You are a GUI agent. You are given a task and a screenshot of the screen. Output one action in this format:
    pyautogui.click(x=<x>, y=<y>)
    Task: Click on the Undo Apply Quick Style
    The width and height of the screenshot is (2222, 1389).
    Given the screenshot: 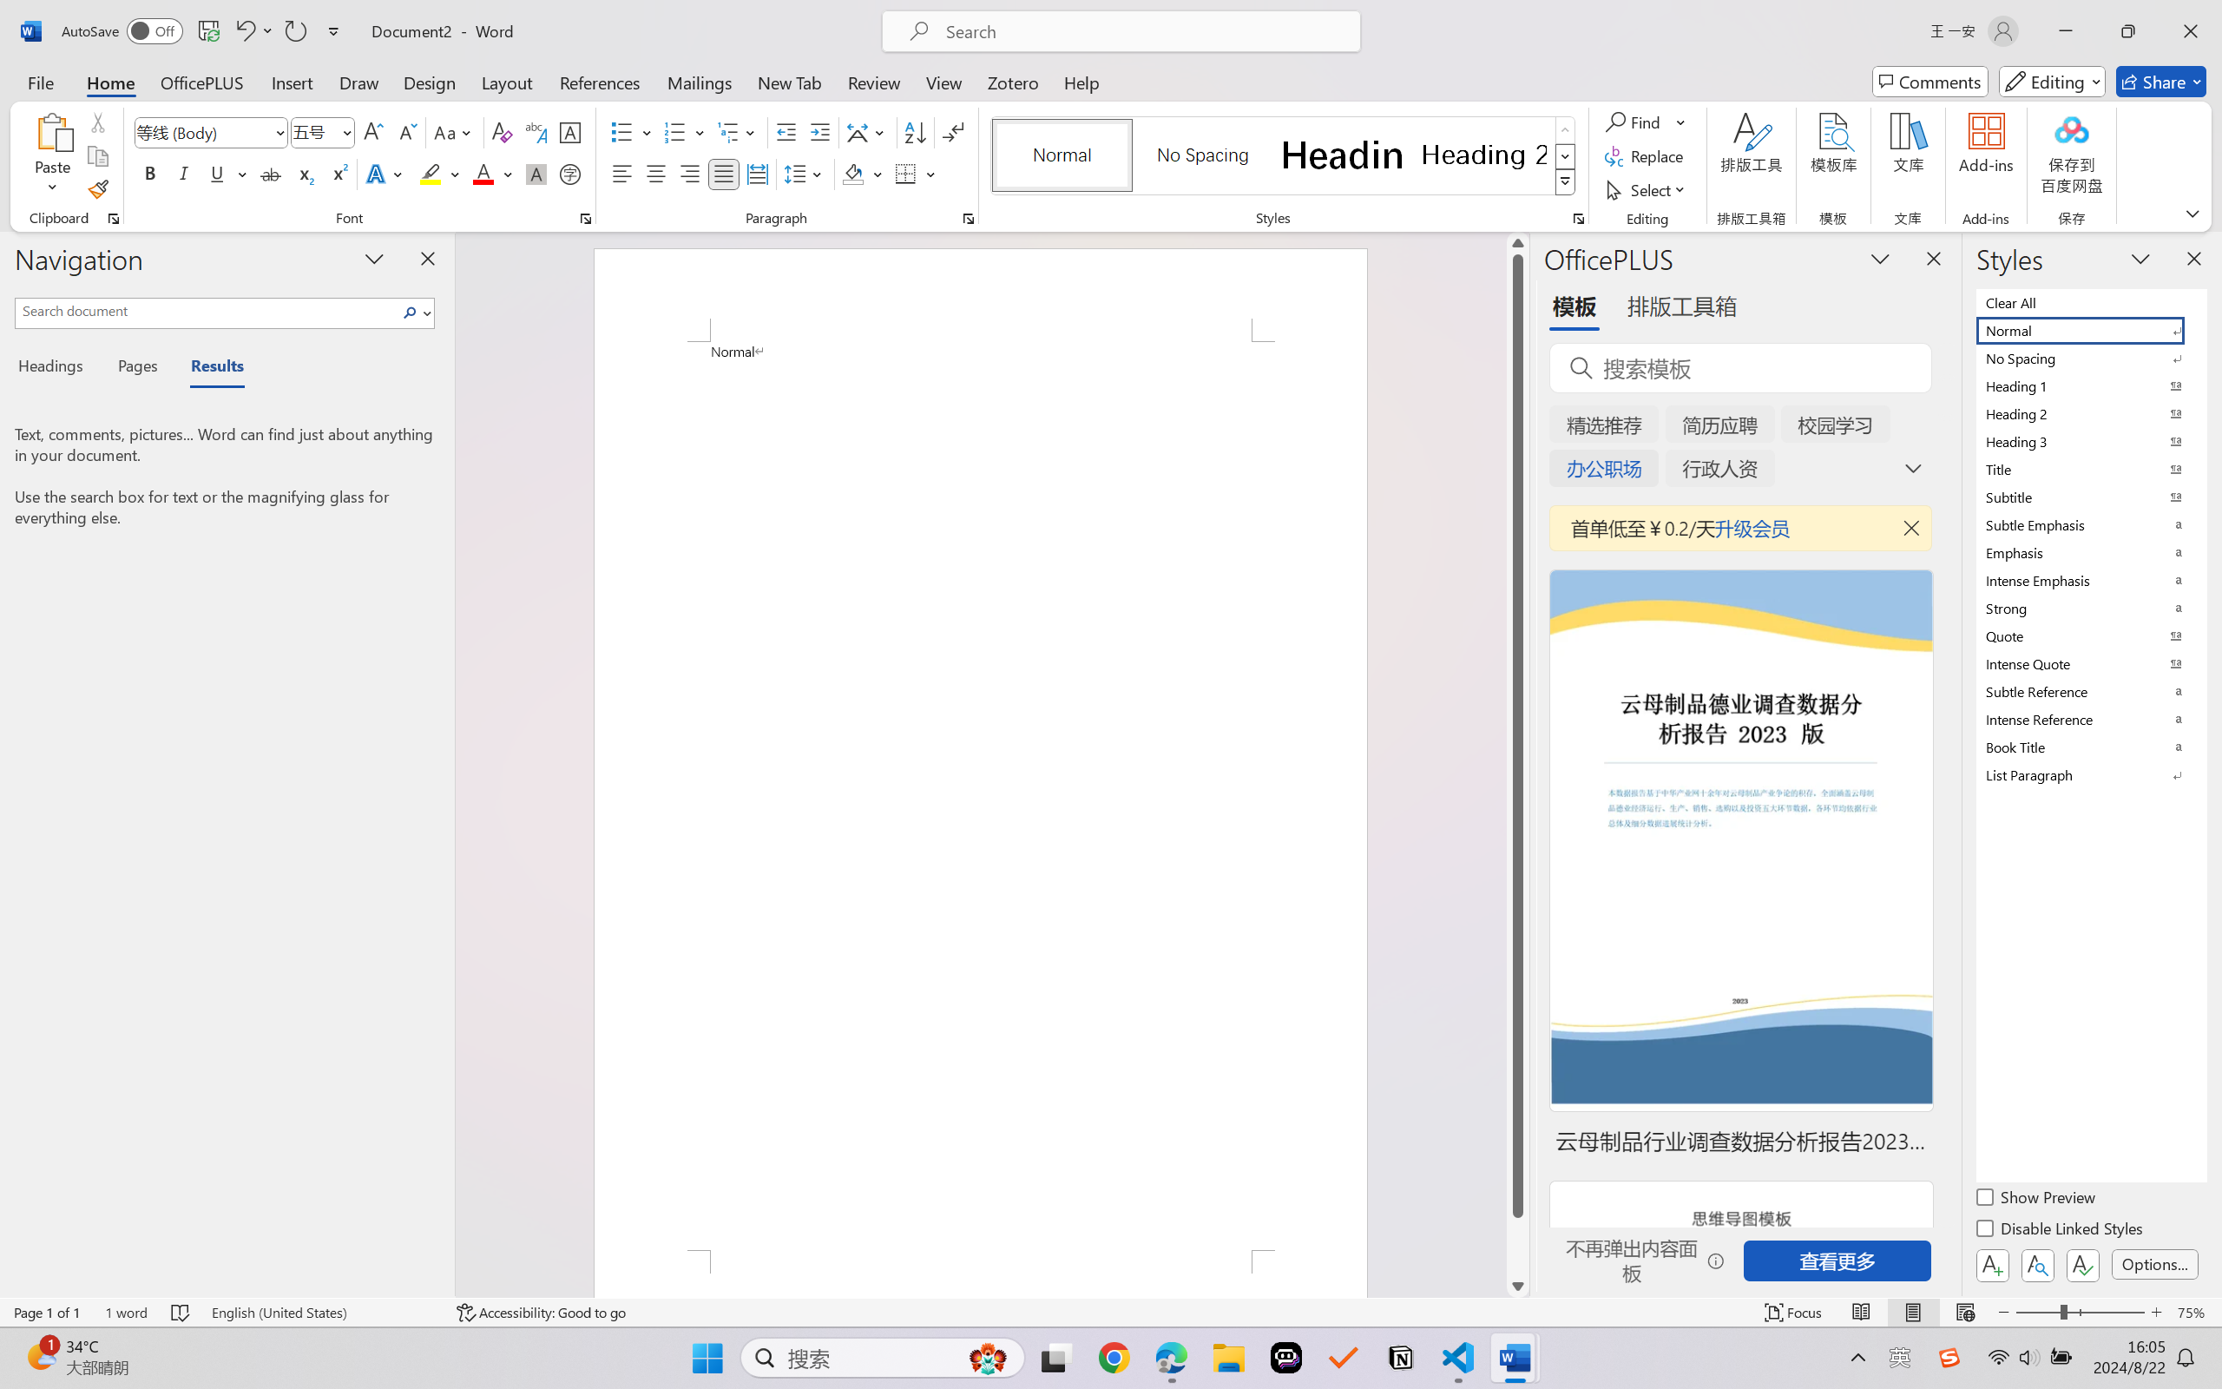 What is the action you would take?
    pyautogui.click(x=253, y=31)
    